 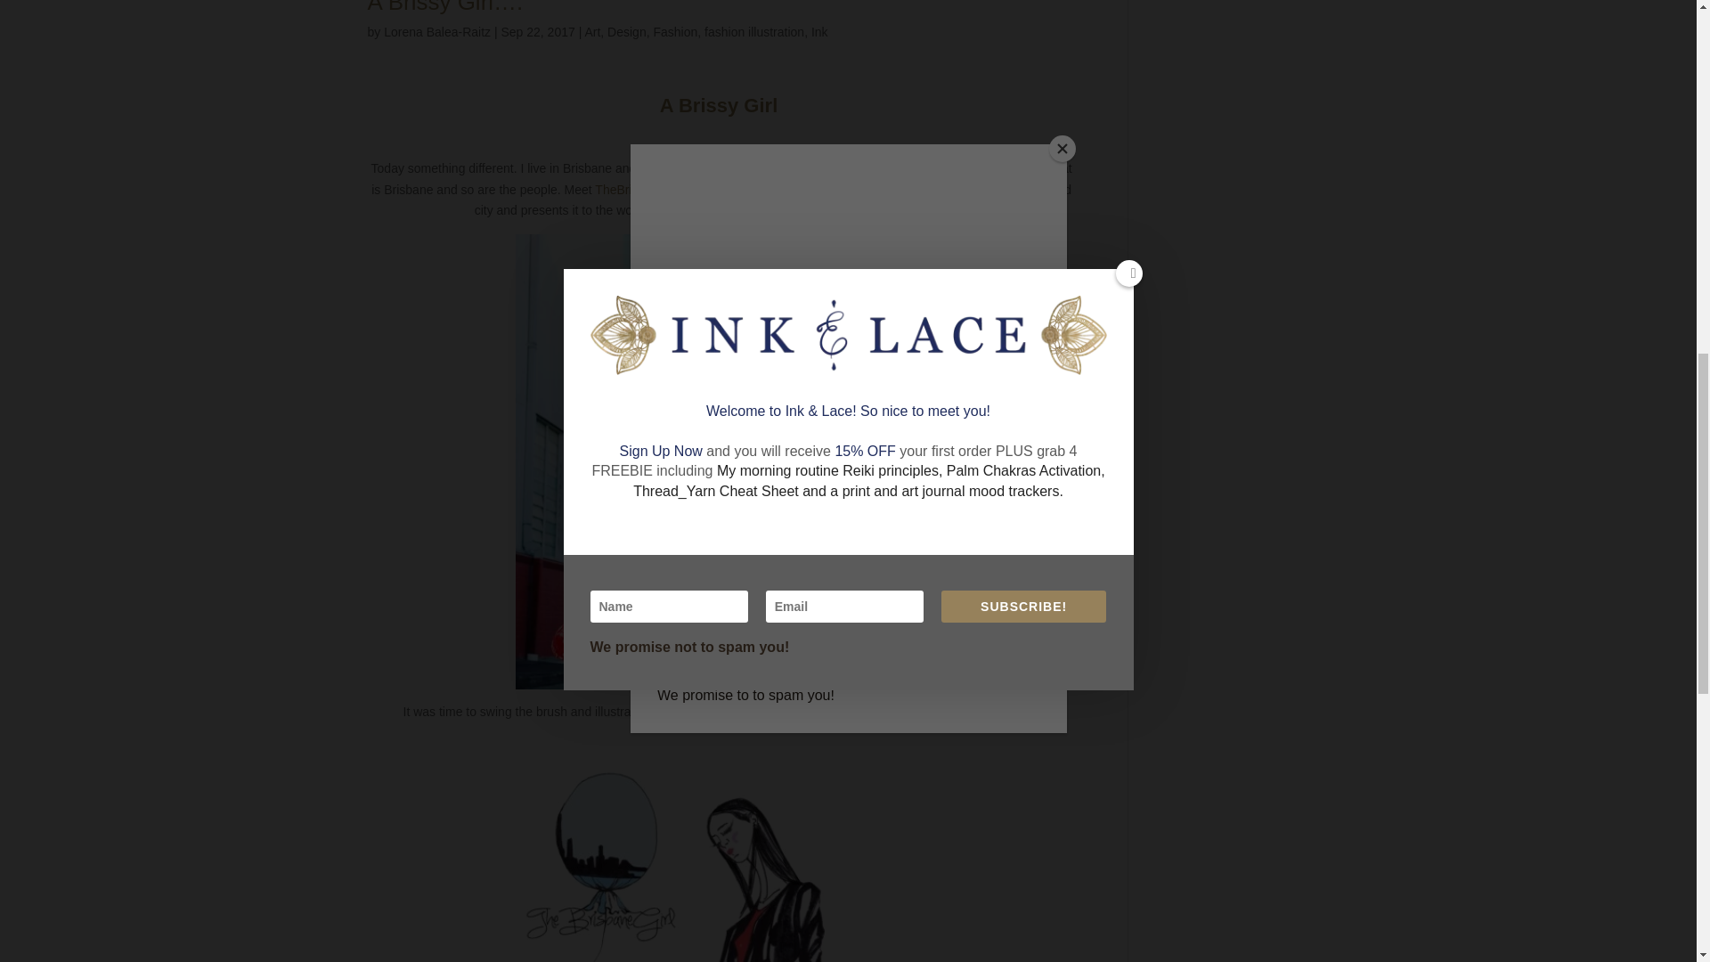 What do you see at coordinates (844, 711) in the screenshot?
I see `Instagram` at bounding box center [844, 711].